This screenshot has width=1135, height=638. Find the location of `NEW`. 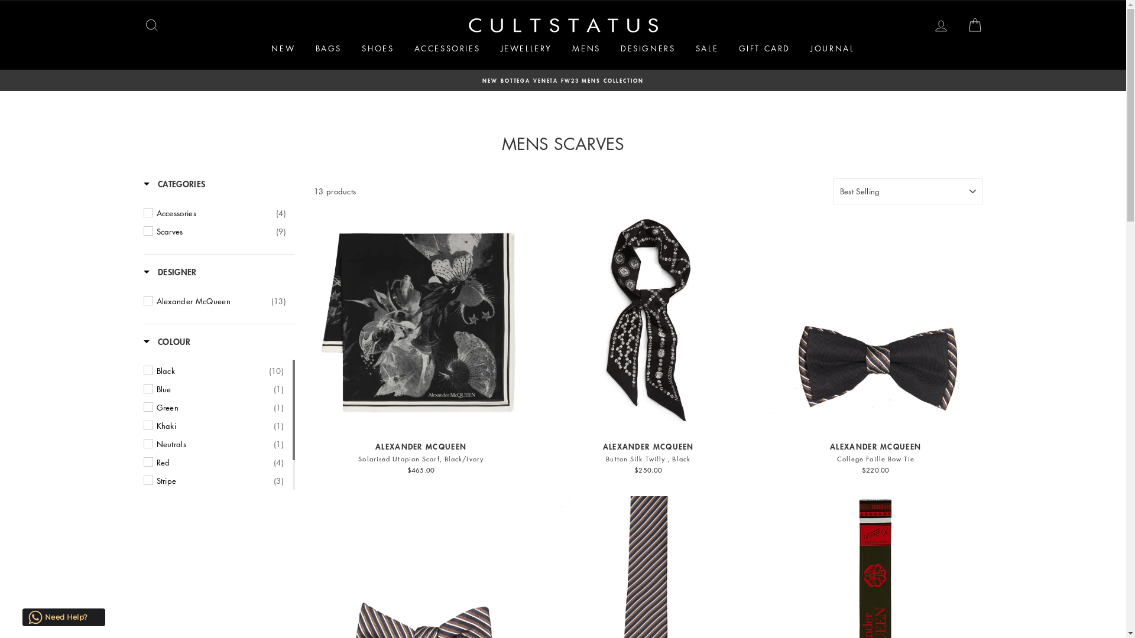

NEW is located at coordinates (283, 48).